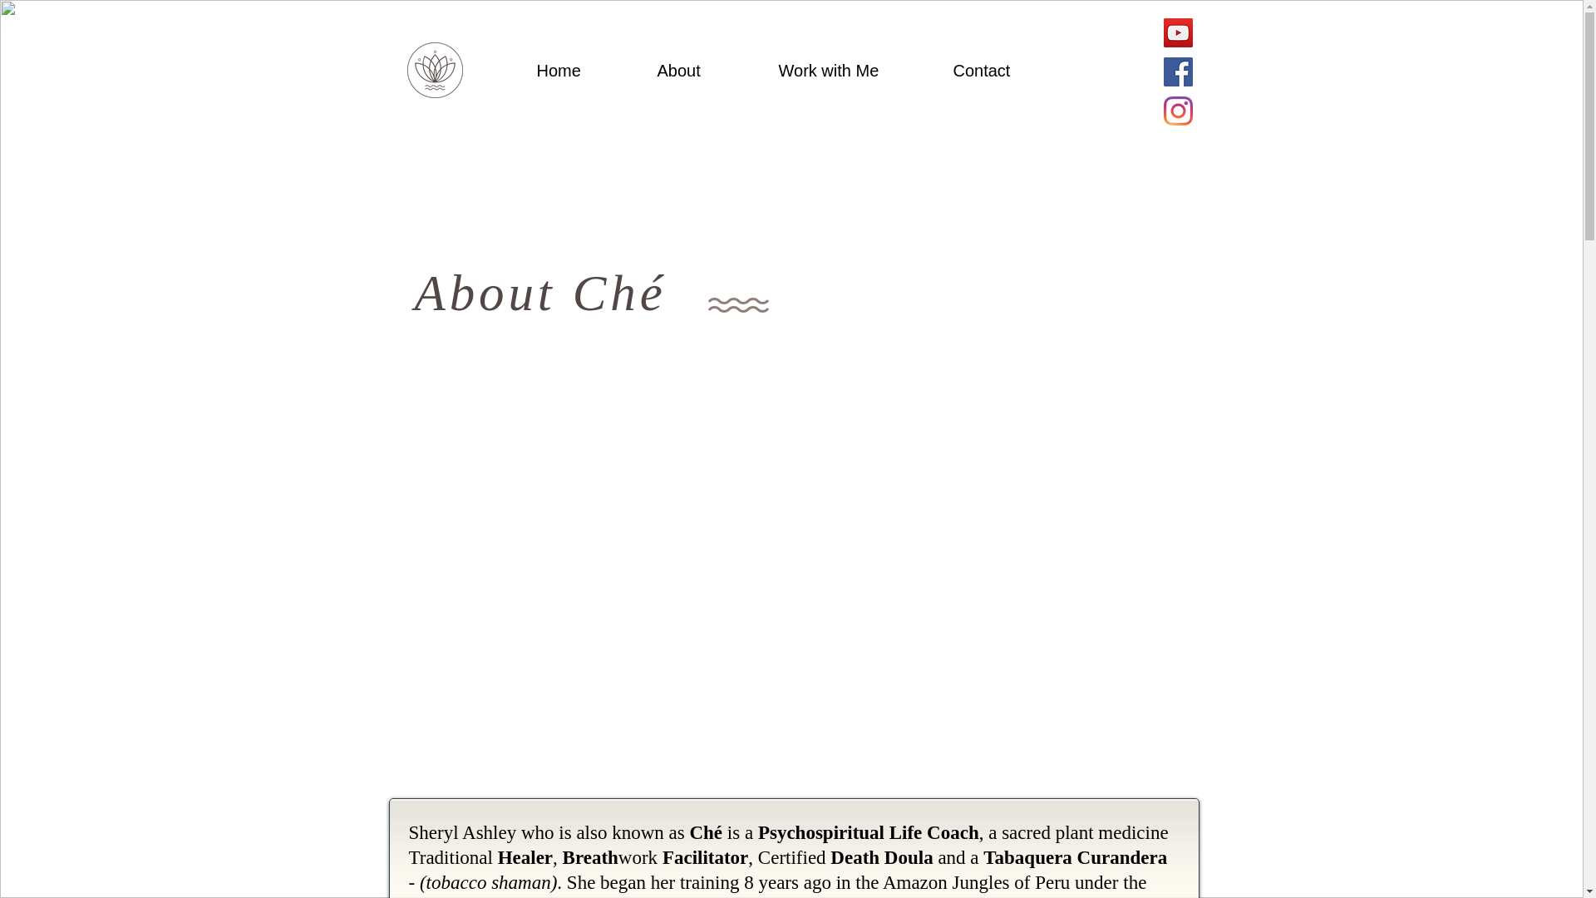  What do you see at coordinates (705, 72) in the screenshot?
I see `About` at bounding box center [705, 72].